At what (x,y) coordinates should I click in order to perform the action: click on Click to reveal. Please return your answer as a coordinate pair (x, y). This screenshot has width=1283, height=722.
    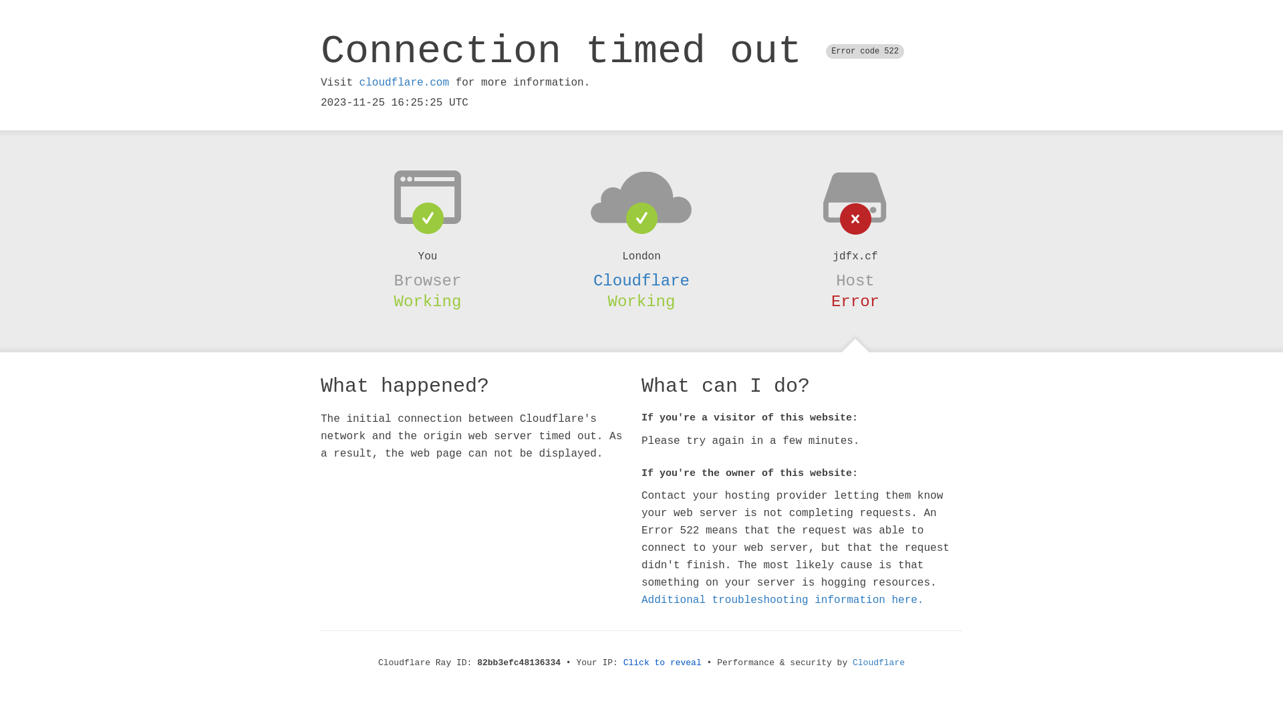
    Looking at the image, I should click on (663, 663).